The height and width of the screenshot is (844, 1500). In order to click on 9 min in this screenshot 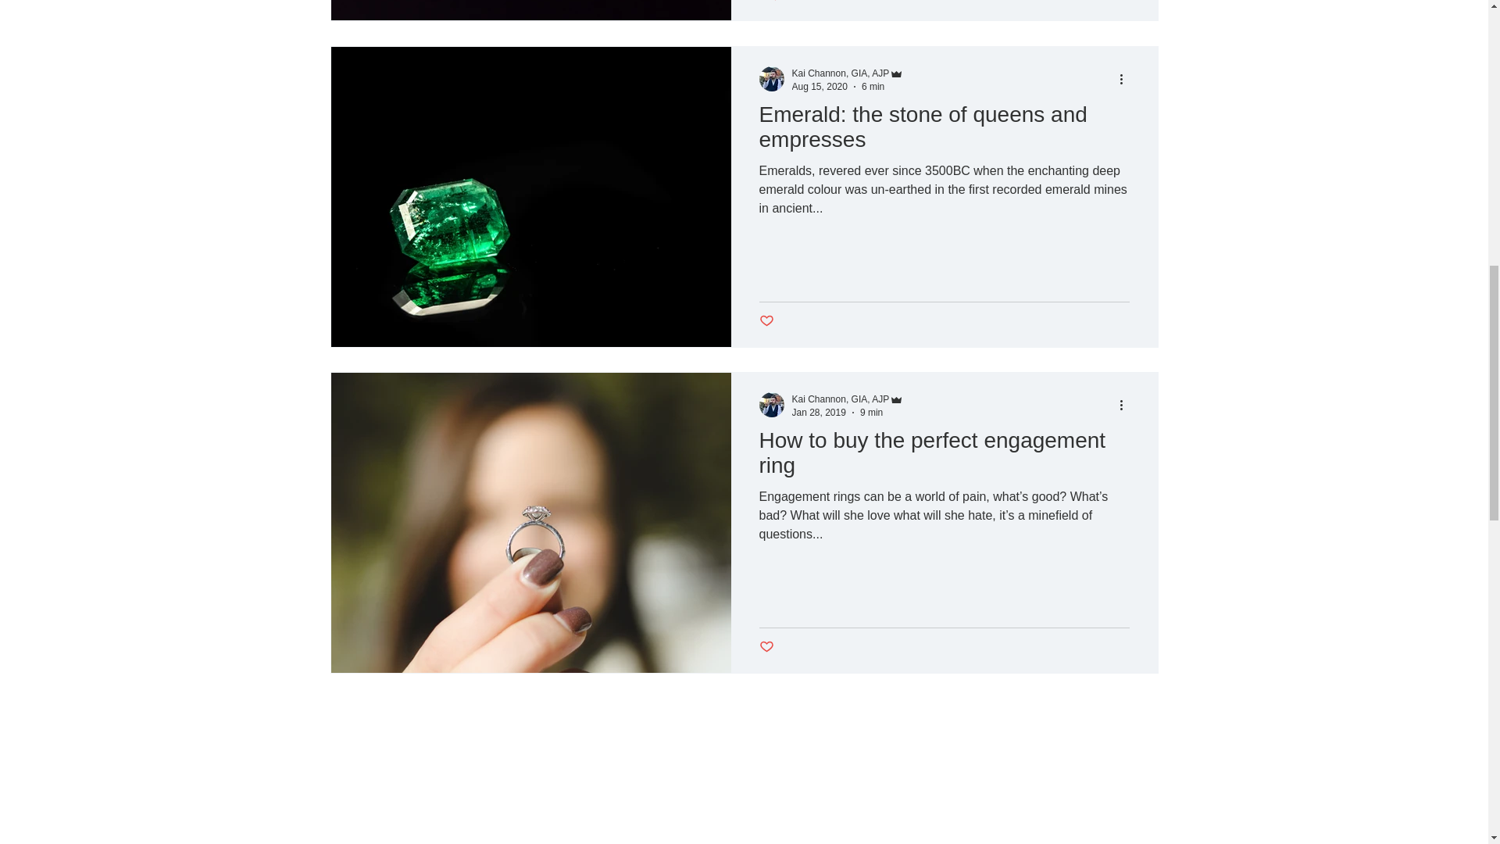, I will do `click(873, 86)`.